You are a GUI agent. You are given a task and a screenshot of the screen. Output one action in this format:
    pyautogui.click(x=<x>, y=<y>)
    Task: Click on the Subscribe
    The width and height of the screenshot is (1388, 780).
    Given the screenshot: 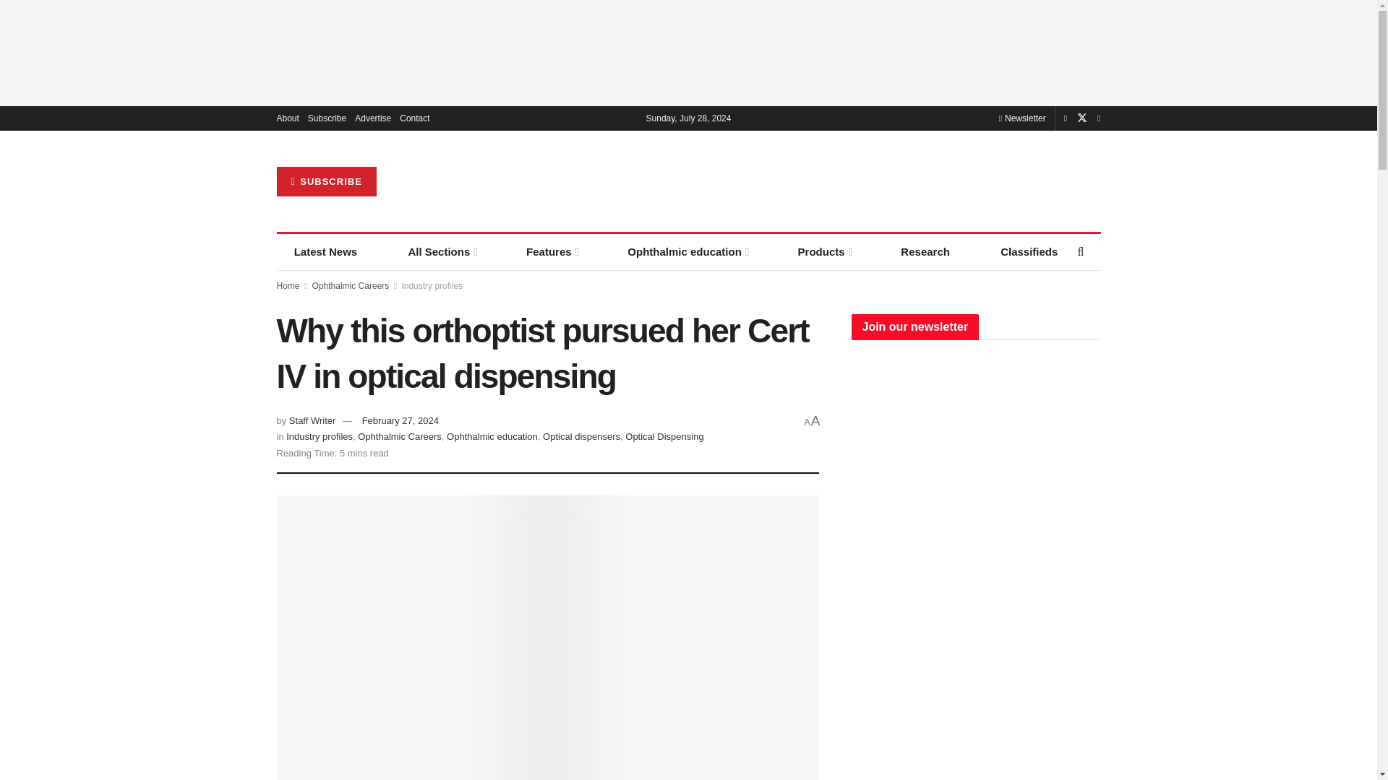 What is the action you would take?
    pyautogui.click(x=327, y=118)
    